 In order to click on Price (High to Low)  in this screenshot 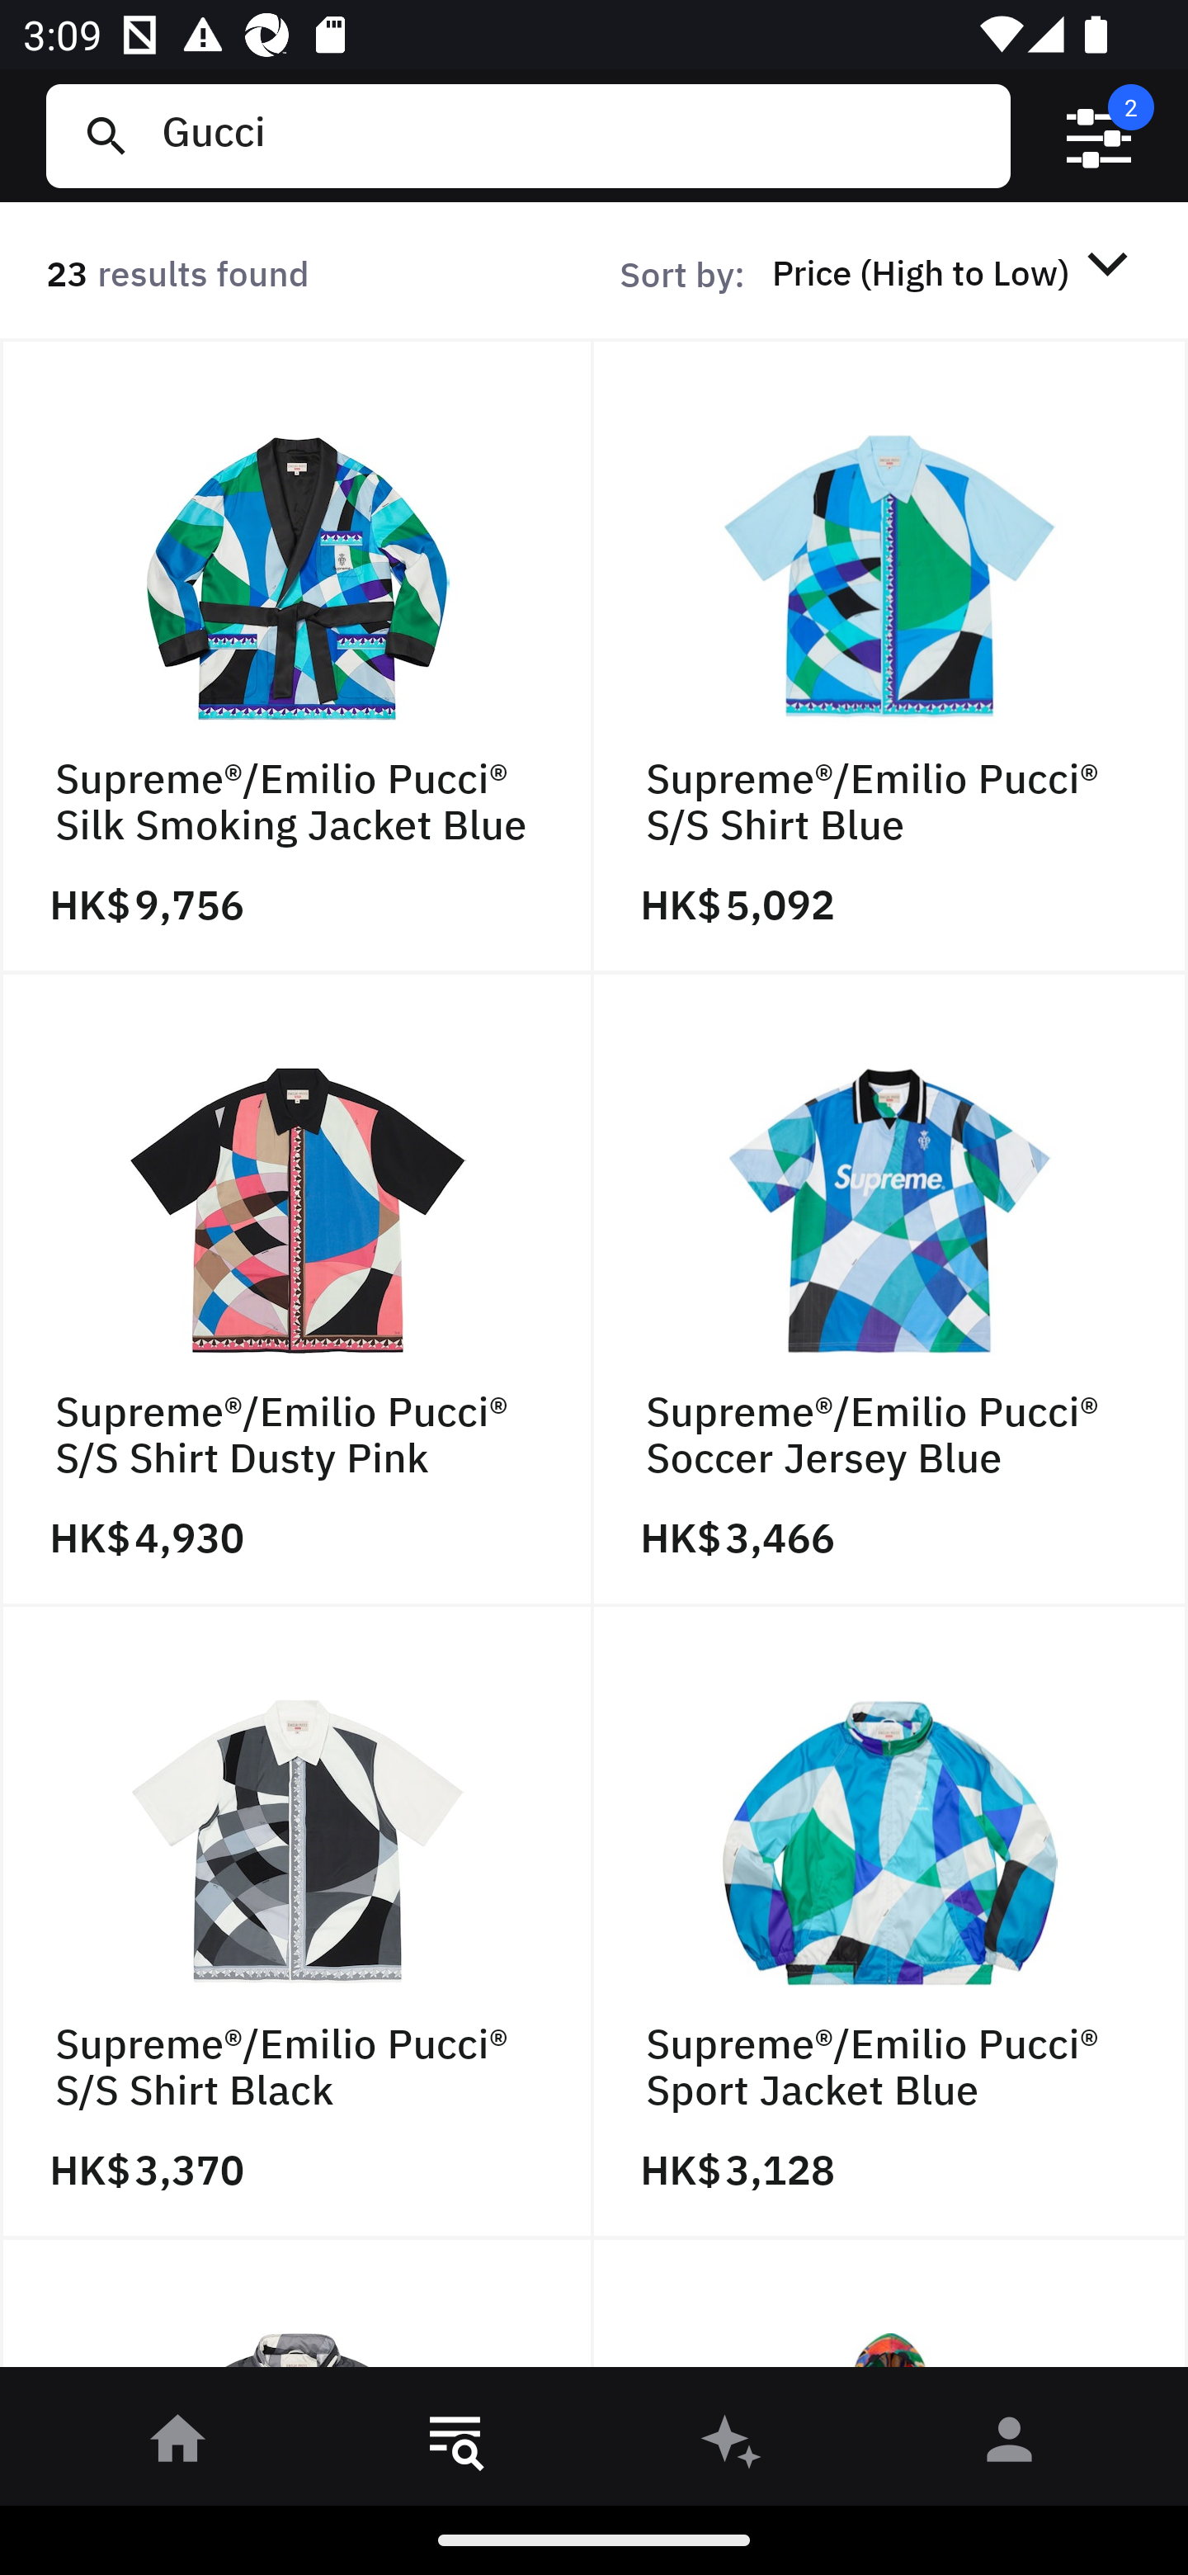, I will do `click(955, 272)`.